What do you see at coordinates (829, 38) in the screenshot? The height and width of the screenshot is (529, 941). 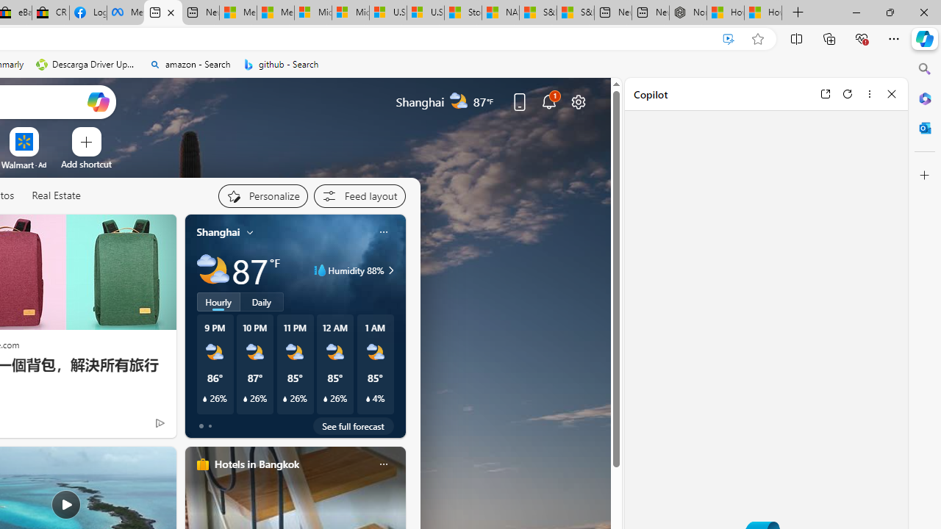 I see `Collections` at bounding box center [829, 38].